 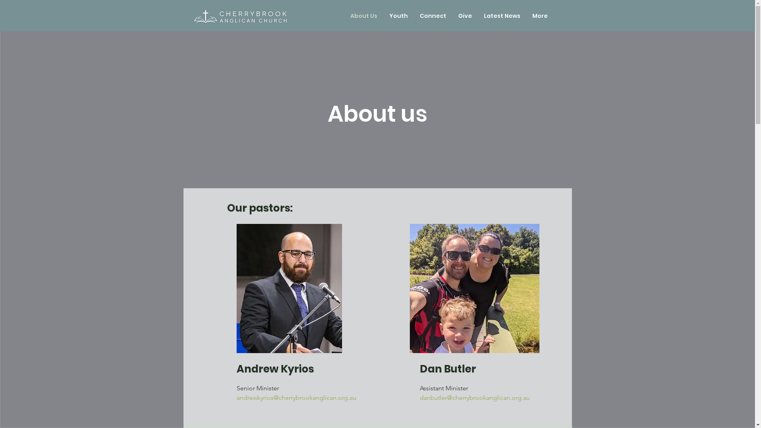 I want to click on Give, so click(x=465, y=16).